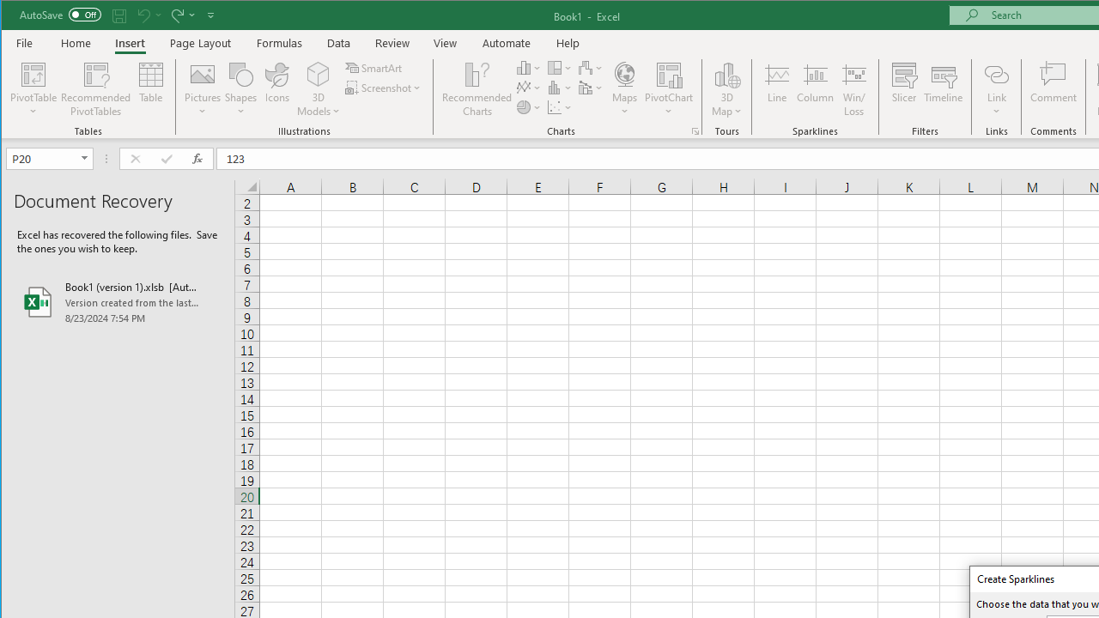 Image resolution: width=1099 pixels, height=618 pixels. What do you see at coordinates (280, 43) in the screenshot?
I see `Formulas` at bounding box center [280, 43].